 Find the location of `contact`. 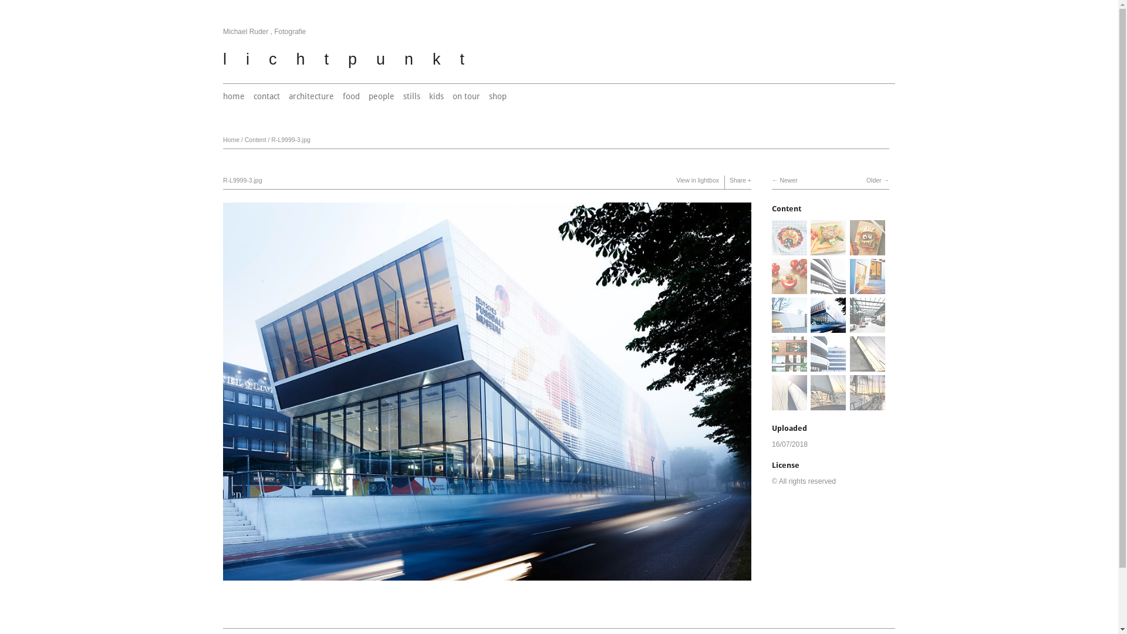

contact is located at coordinates (266, 96).